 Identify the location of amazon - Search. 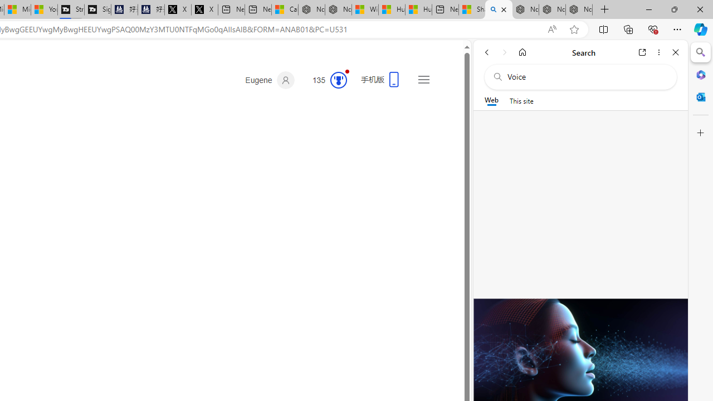
(499, 10).